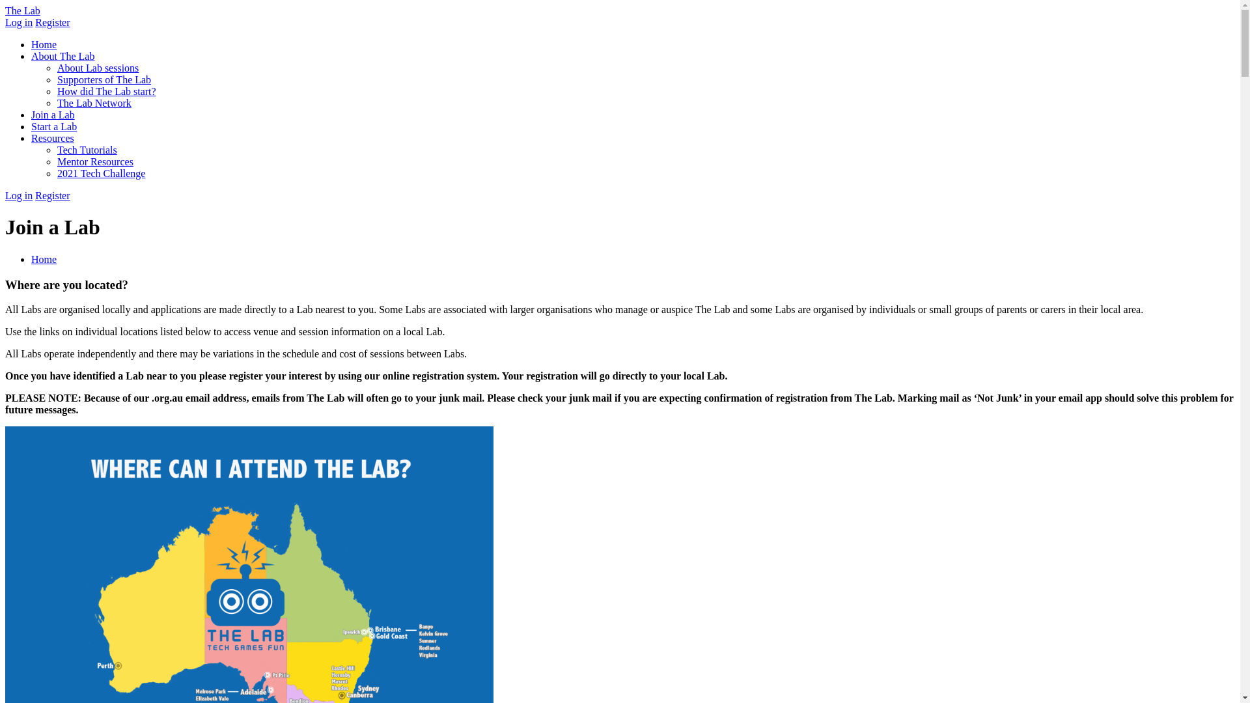  I want to click on Start a Lab, so click(54, 126).